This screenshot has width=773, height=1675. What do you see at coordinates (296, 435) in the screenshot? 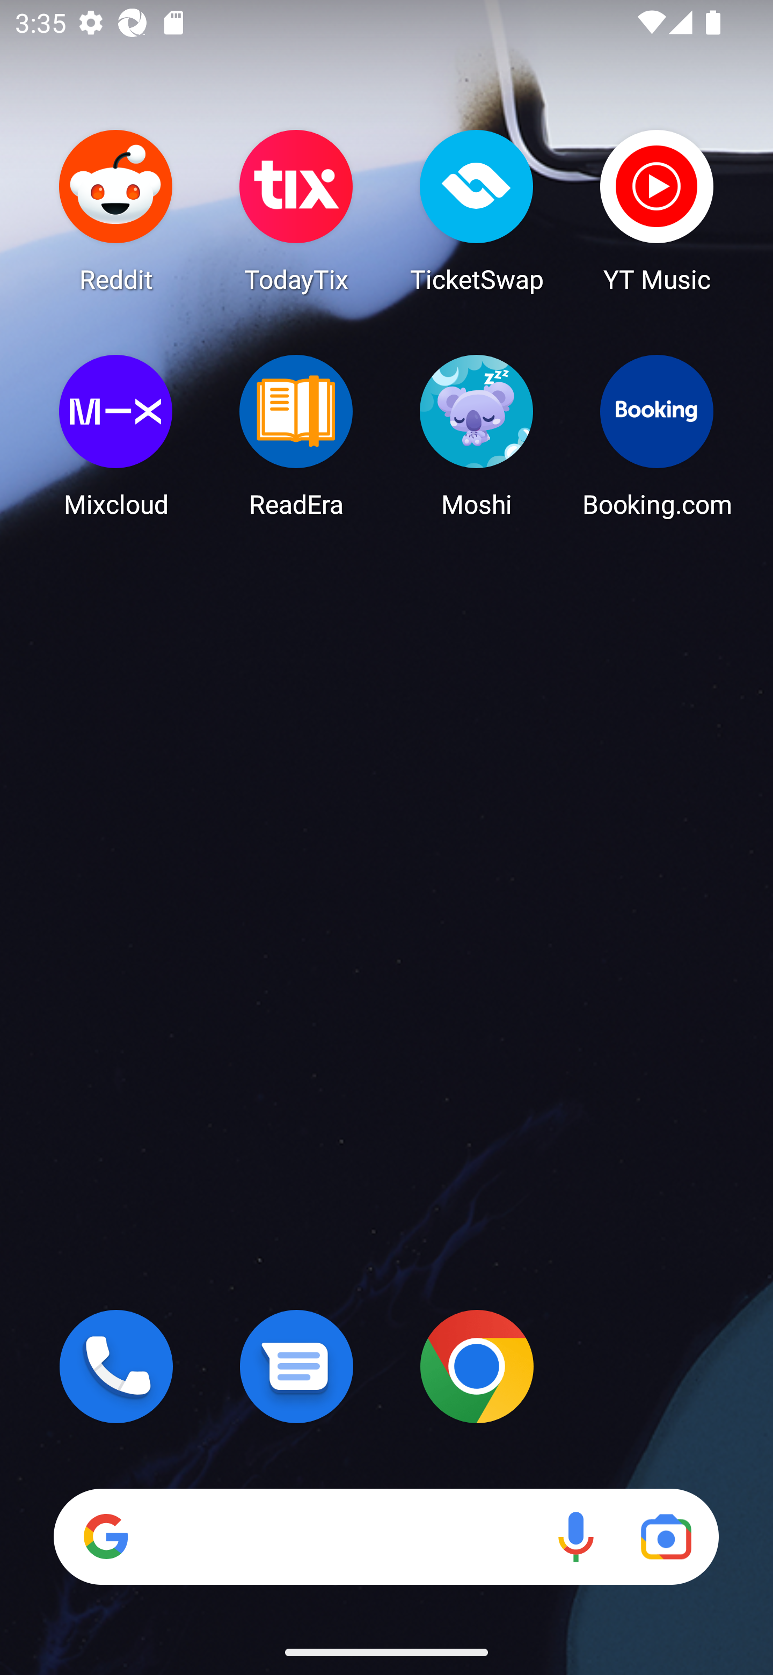
I see `ReadEra` at bounding box center [296, 435].